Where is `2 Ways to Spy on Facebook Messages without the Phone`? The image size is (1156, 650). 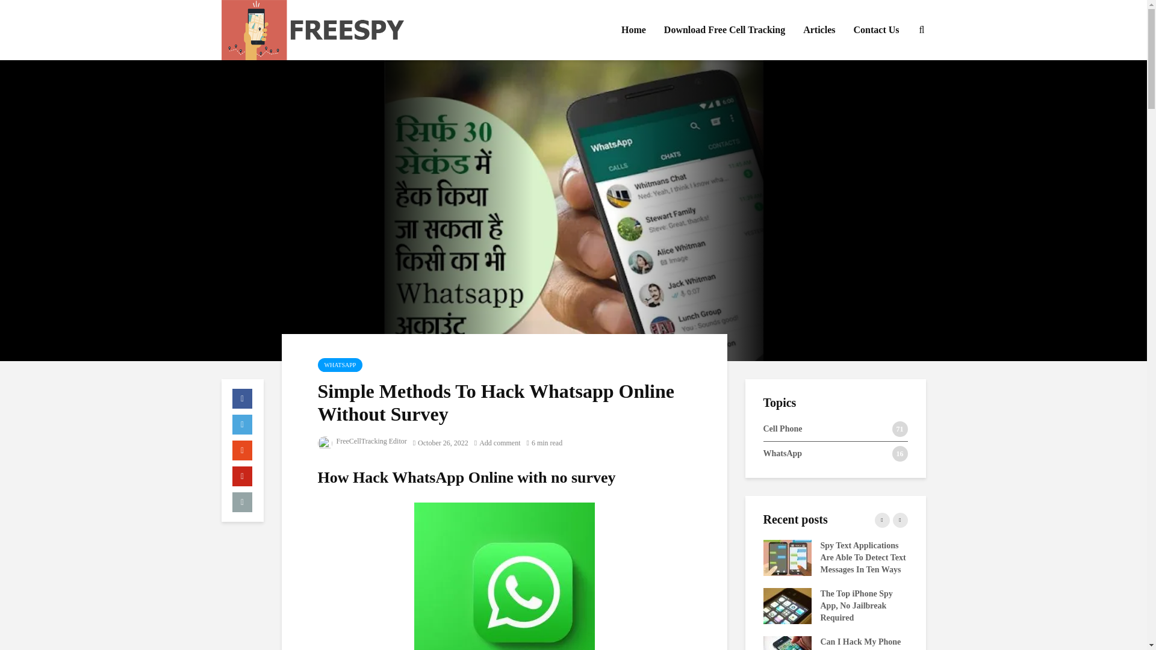
2 Ways to Spy on Facebook Messages without the Phone is located at coordinates (642, 557).